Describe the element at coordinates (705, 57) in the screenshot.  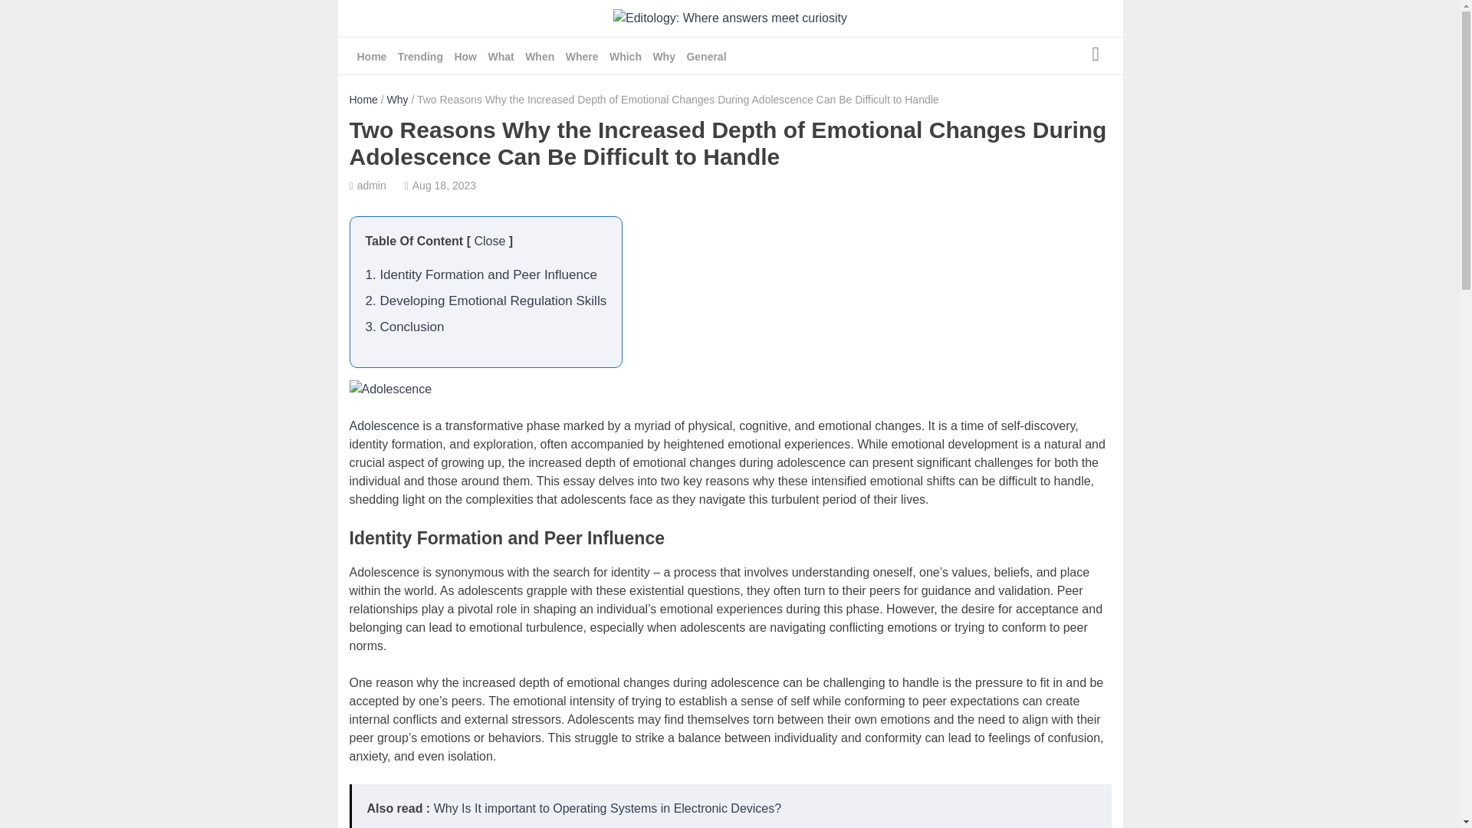
I see `General` at that location.